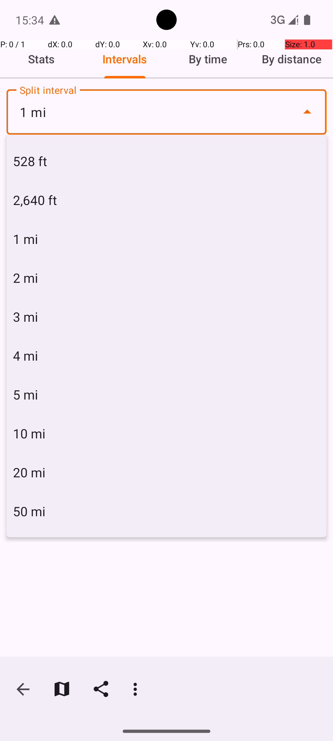 The image size is (333, 741). I want to click on SPEED, so click(166, 156).